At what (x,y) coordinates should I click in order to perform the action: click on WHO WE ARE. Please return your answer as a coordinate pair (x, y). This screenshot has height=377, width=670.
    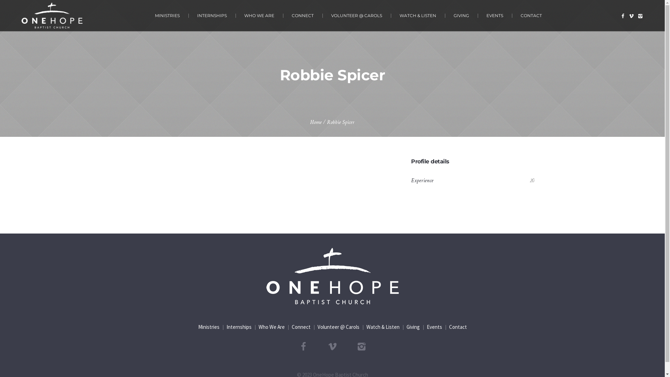
    Looking at the image, I should click on (259, 15).